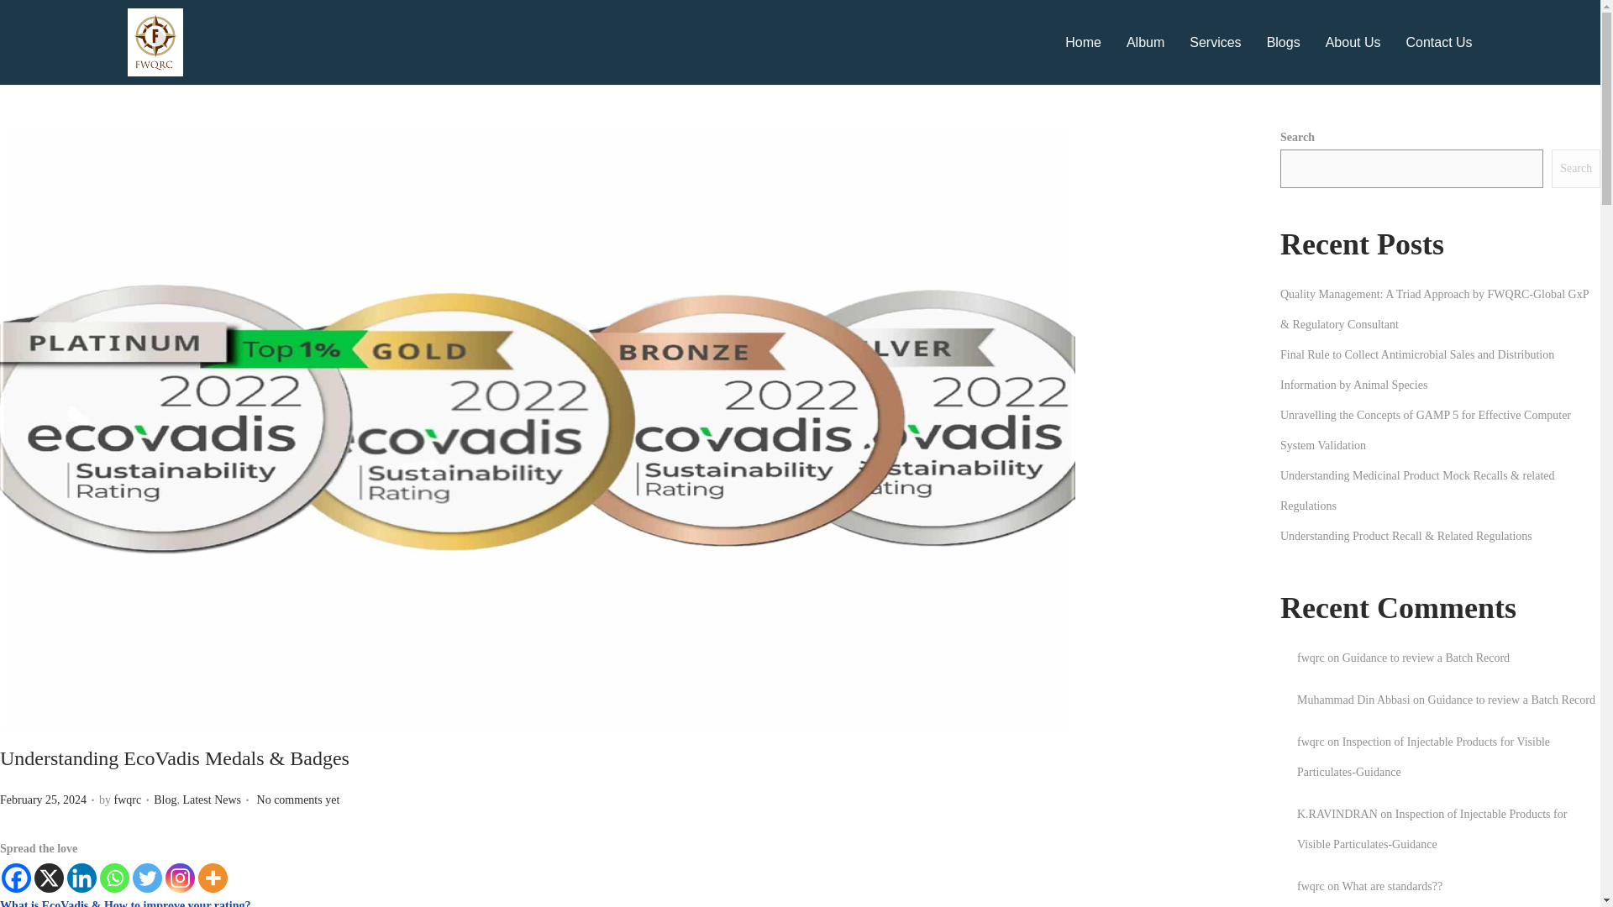  Describe the element at coordinates (82, 878) in the screenshot. I see `Linkedin` at that location.